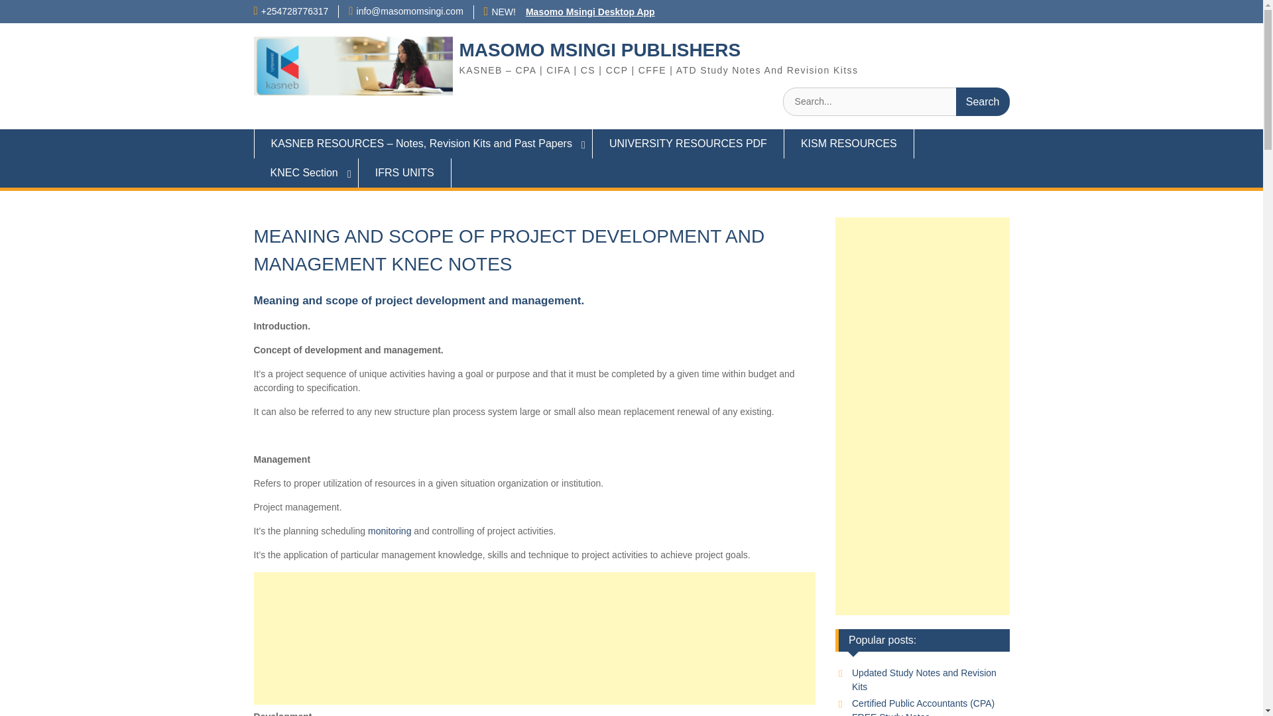 The width and height of the screenshot is (1273, 716). Describe the element at coordinates (896, 101) in the screenshot. I see `Search for:` at that location.